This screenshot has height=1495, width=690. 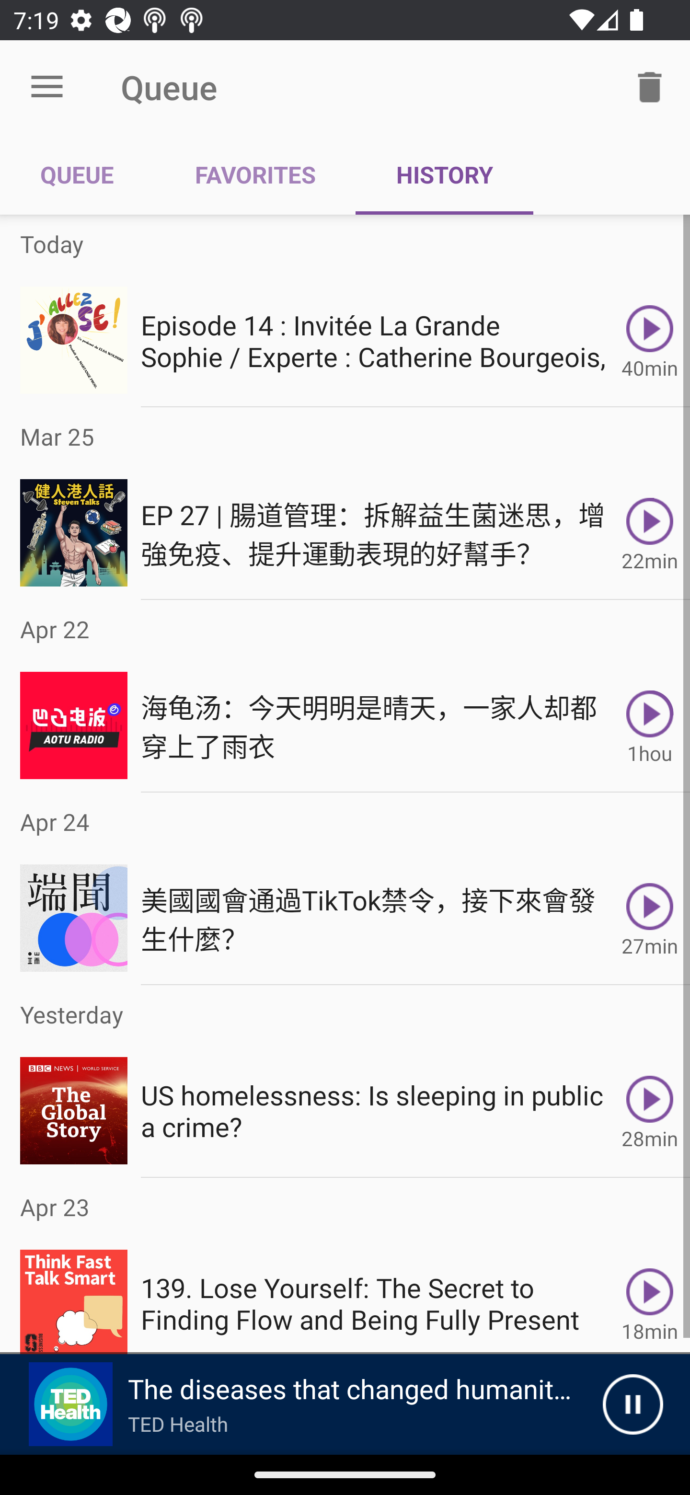 I want to click on Play 18min, so click(x=650, y=1295).